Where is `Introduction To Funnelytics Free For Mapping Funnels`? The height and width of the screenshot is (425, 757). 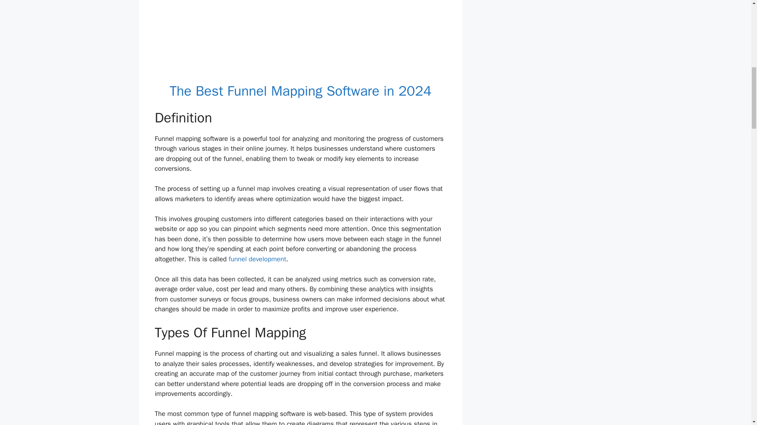
Introduction To Funnelytics Free For Mapping Funnels is located at coordinates (300, 41).